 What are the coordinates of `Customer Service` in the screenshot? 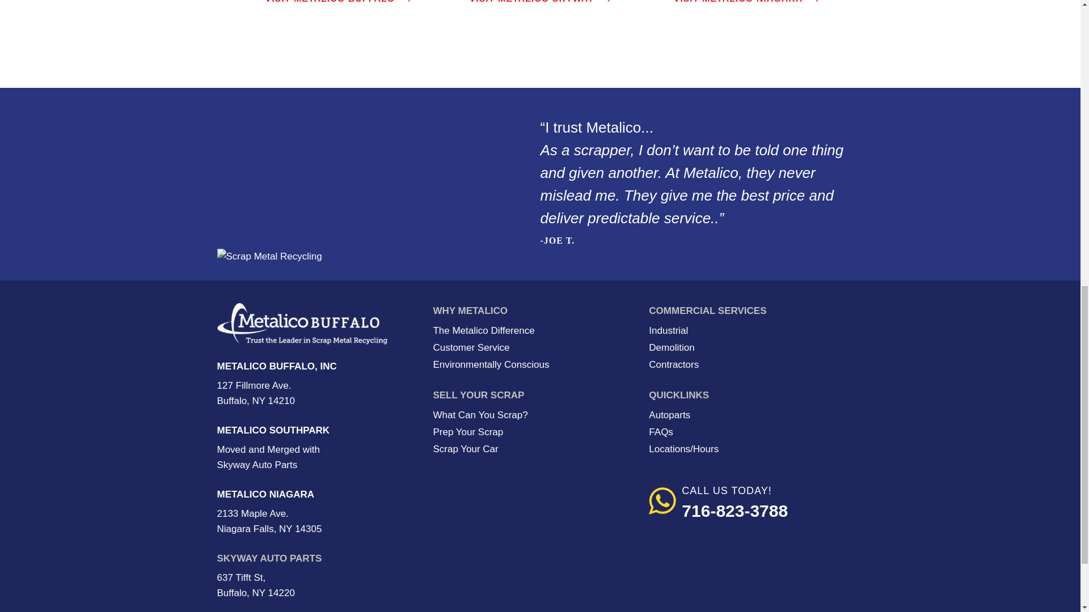 It's located at (471, 347).